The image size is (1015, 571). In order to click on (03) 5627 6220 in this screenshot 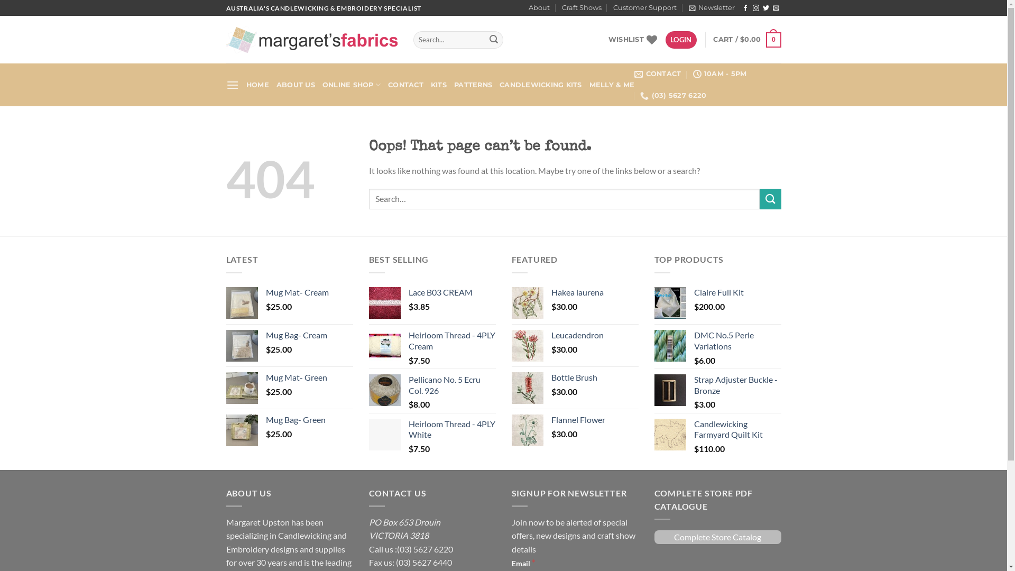, I will do `click(673, 96)`.